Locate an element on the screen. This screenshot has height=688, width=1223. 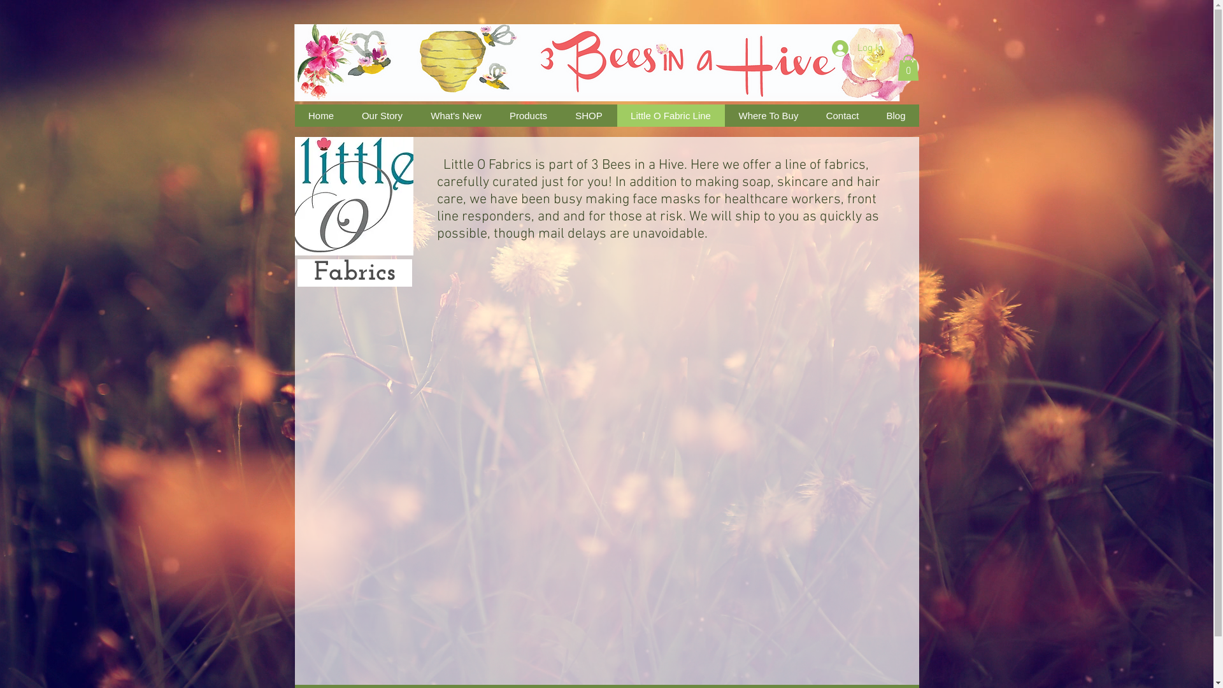
SHOP is located at coordinates (589, 116).